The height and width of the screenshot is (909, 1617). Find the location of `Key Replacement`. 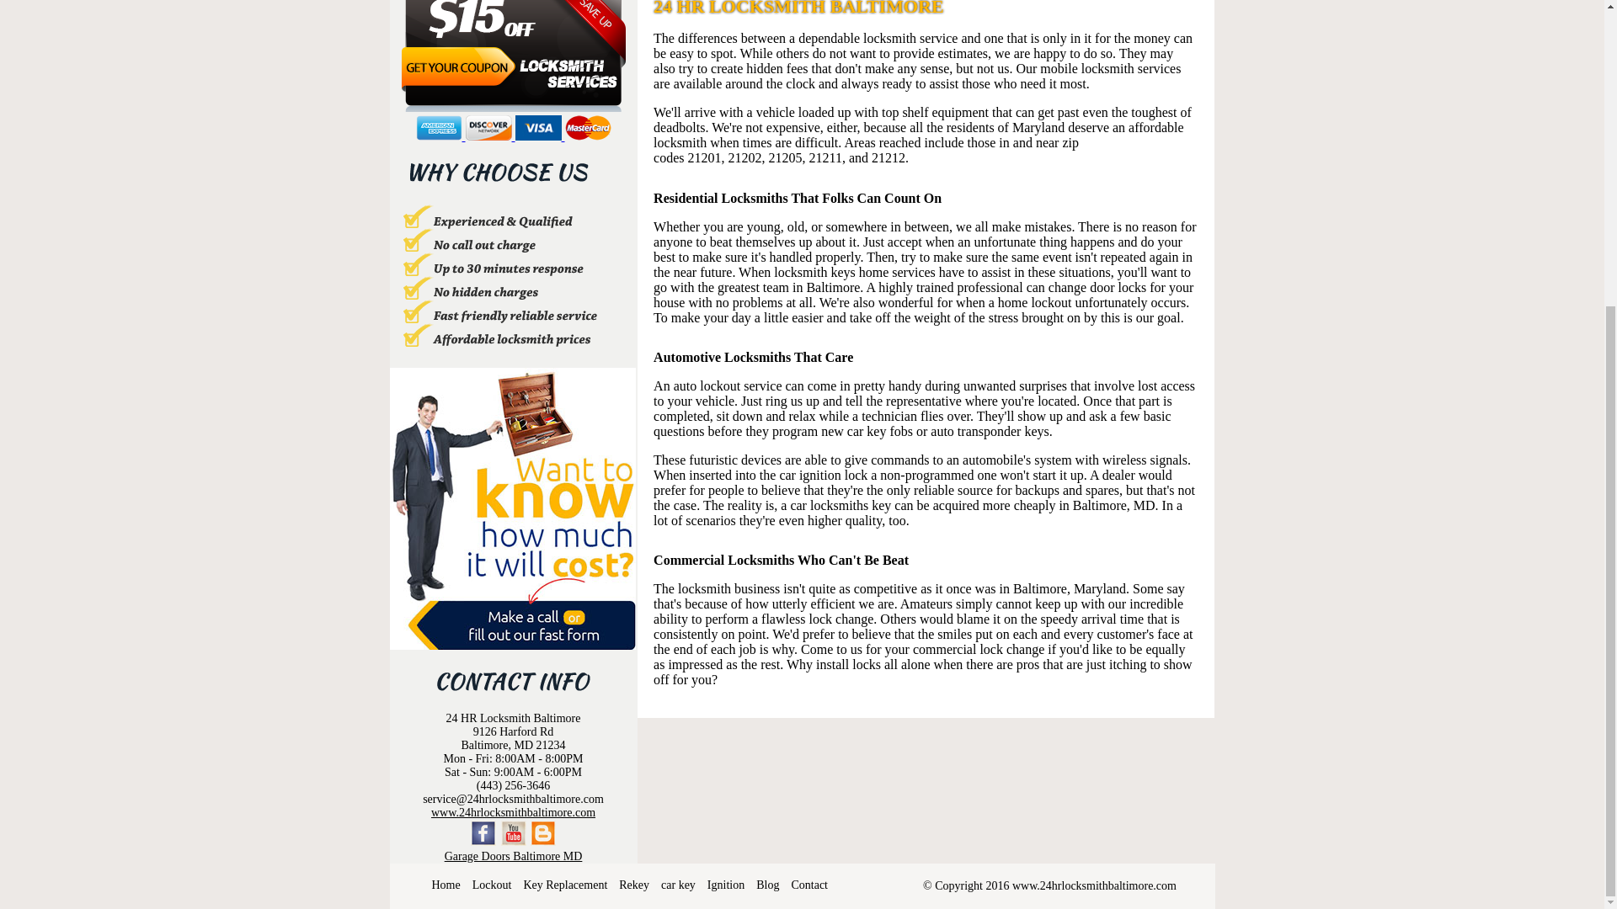

Key Replacement is located at coordinates (564, 885).